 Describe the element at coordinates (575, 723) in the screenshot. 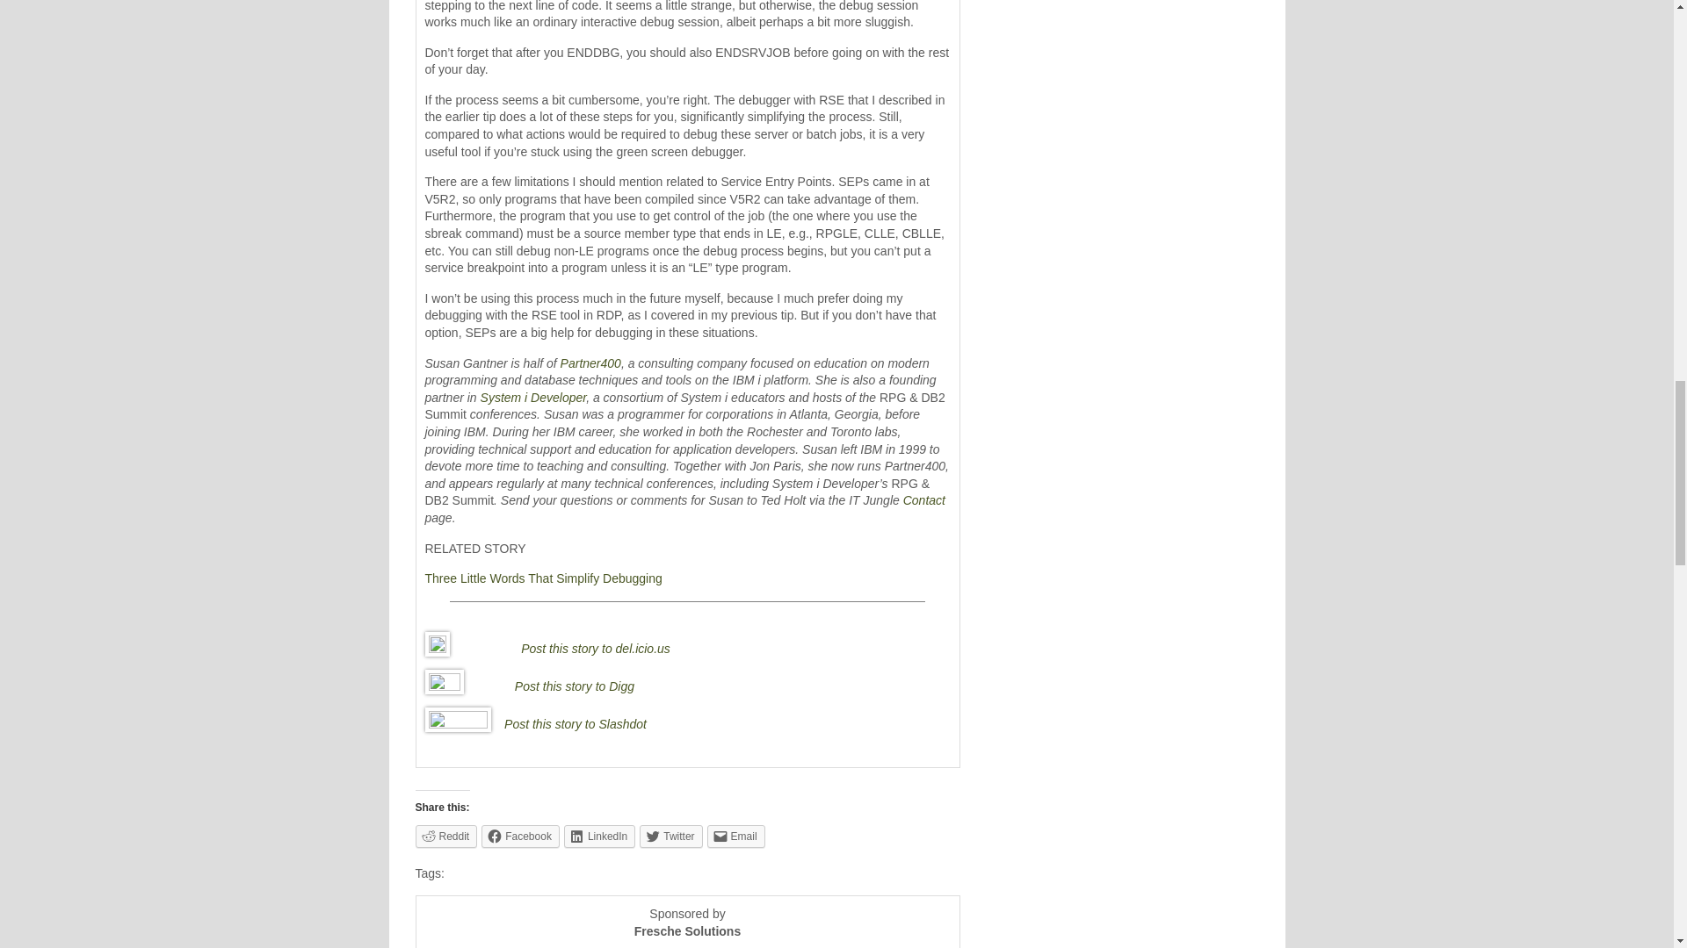

I see `Post this story to Slashdot` at that location.